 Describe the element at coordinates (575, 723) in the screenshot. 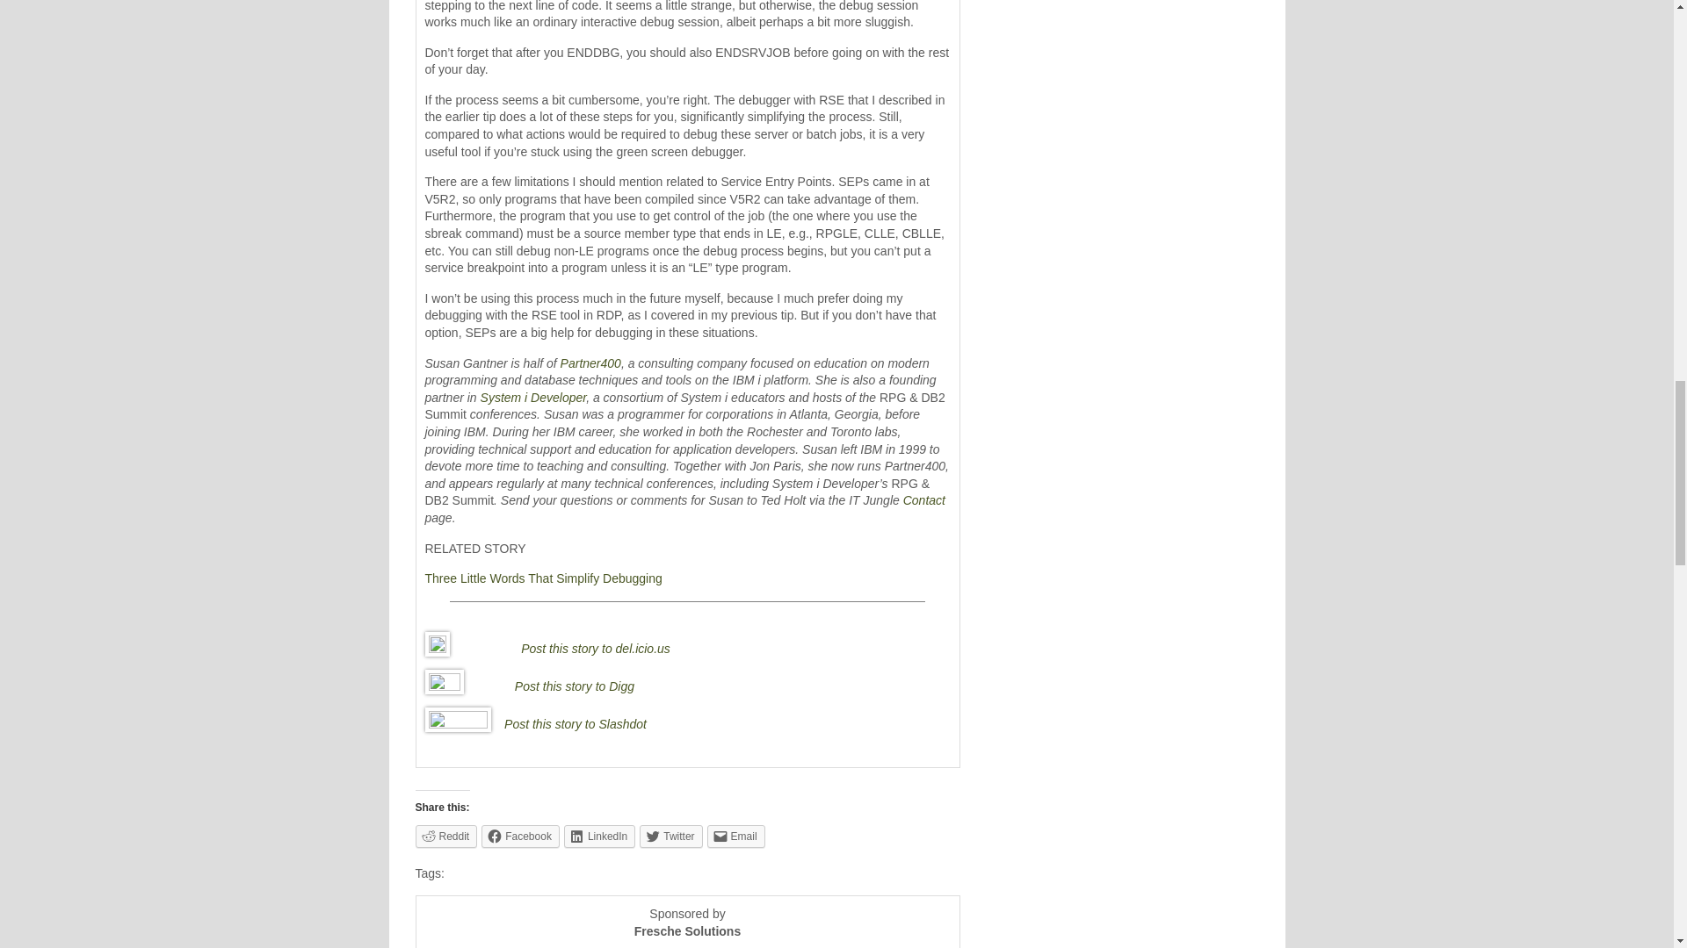

I see `Post this story to Slashdot` at that location.